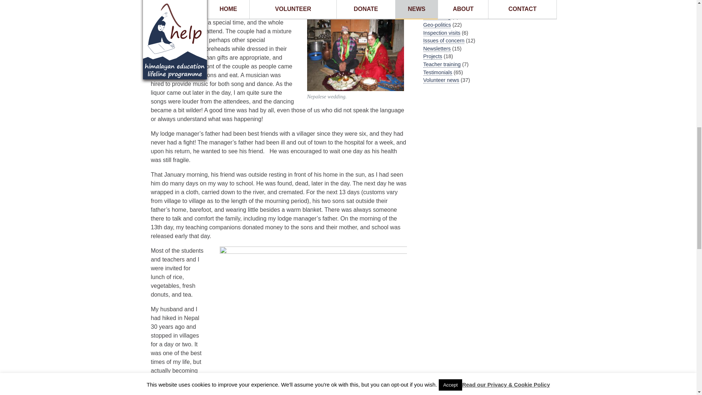 The image size is (702, 395). I want to click on Teacher training, so click(442, 64).